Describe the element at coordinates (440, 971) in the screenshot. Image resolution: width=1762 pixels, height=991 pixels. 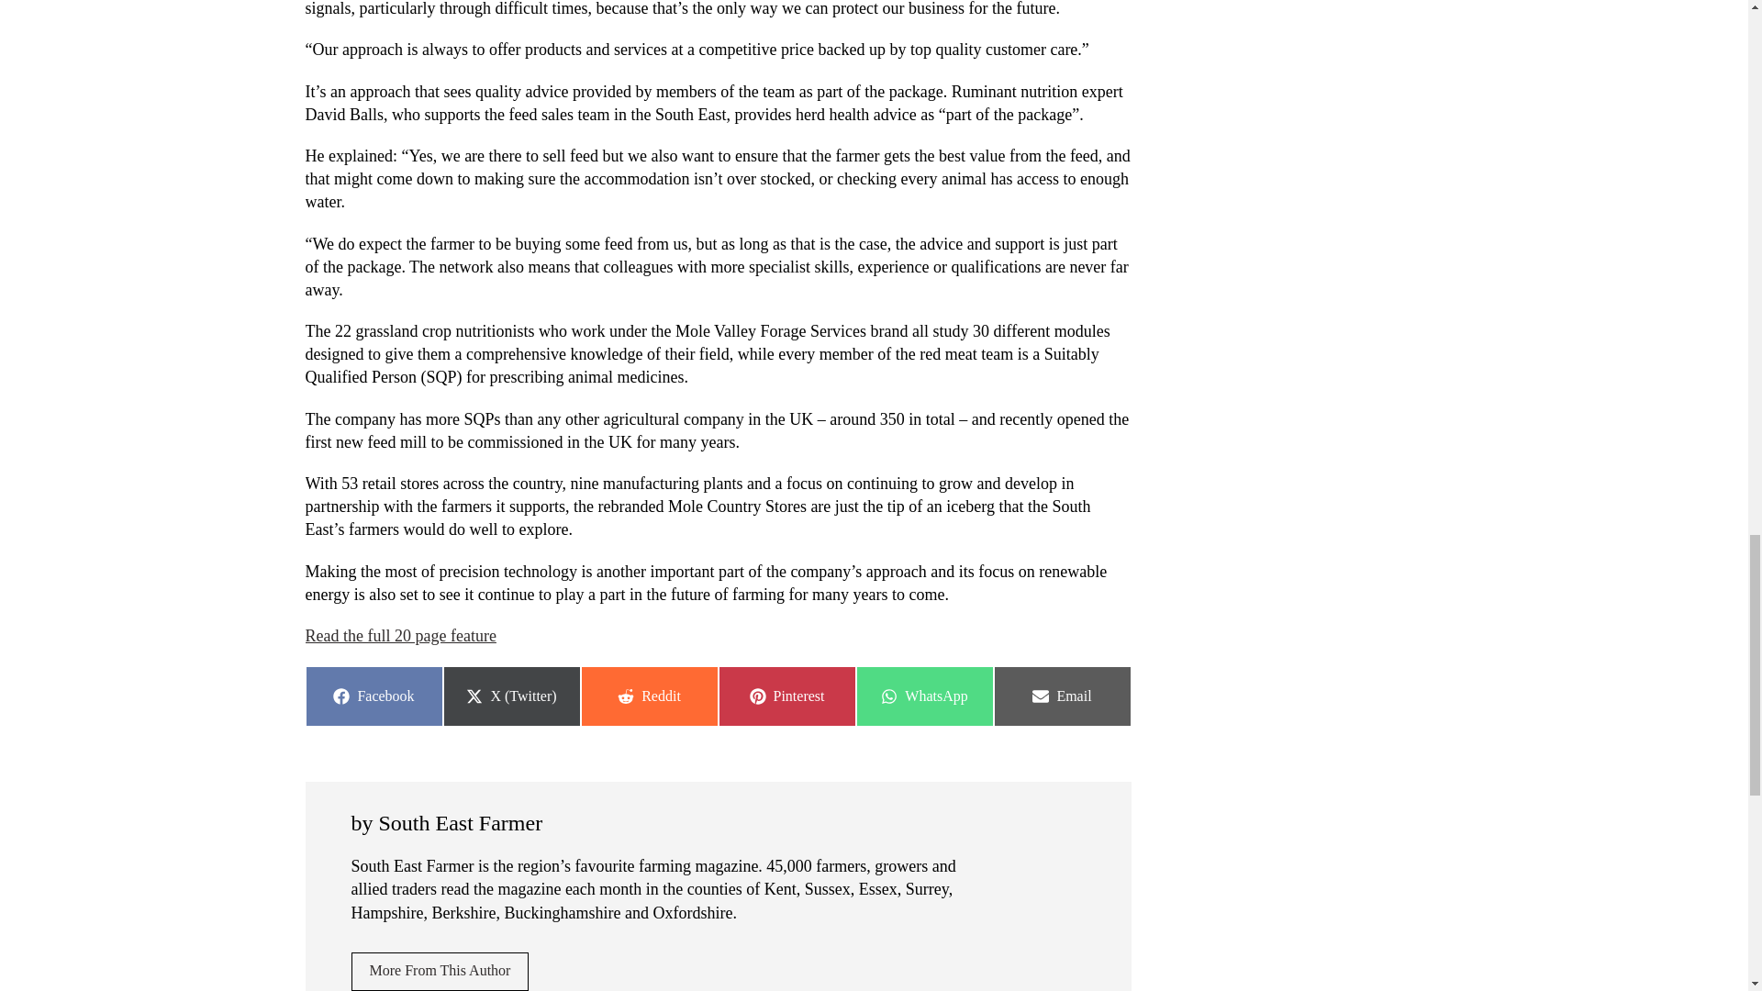
I see `More From This Author` at that location.